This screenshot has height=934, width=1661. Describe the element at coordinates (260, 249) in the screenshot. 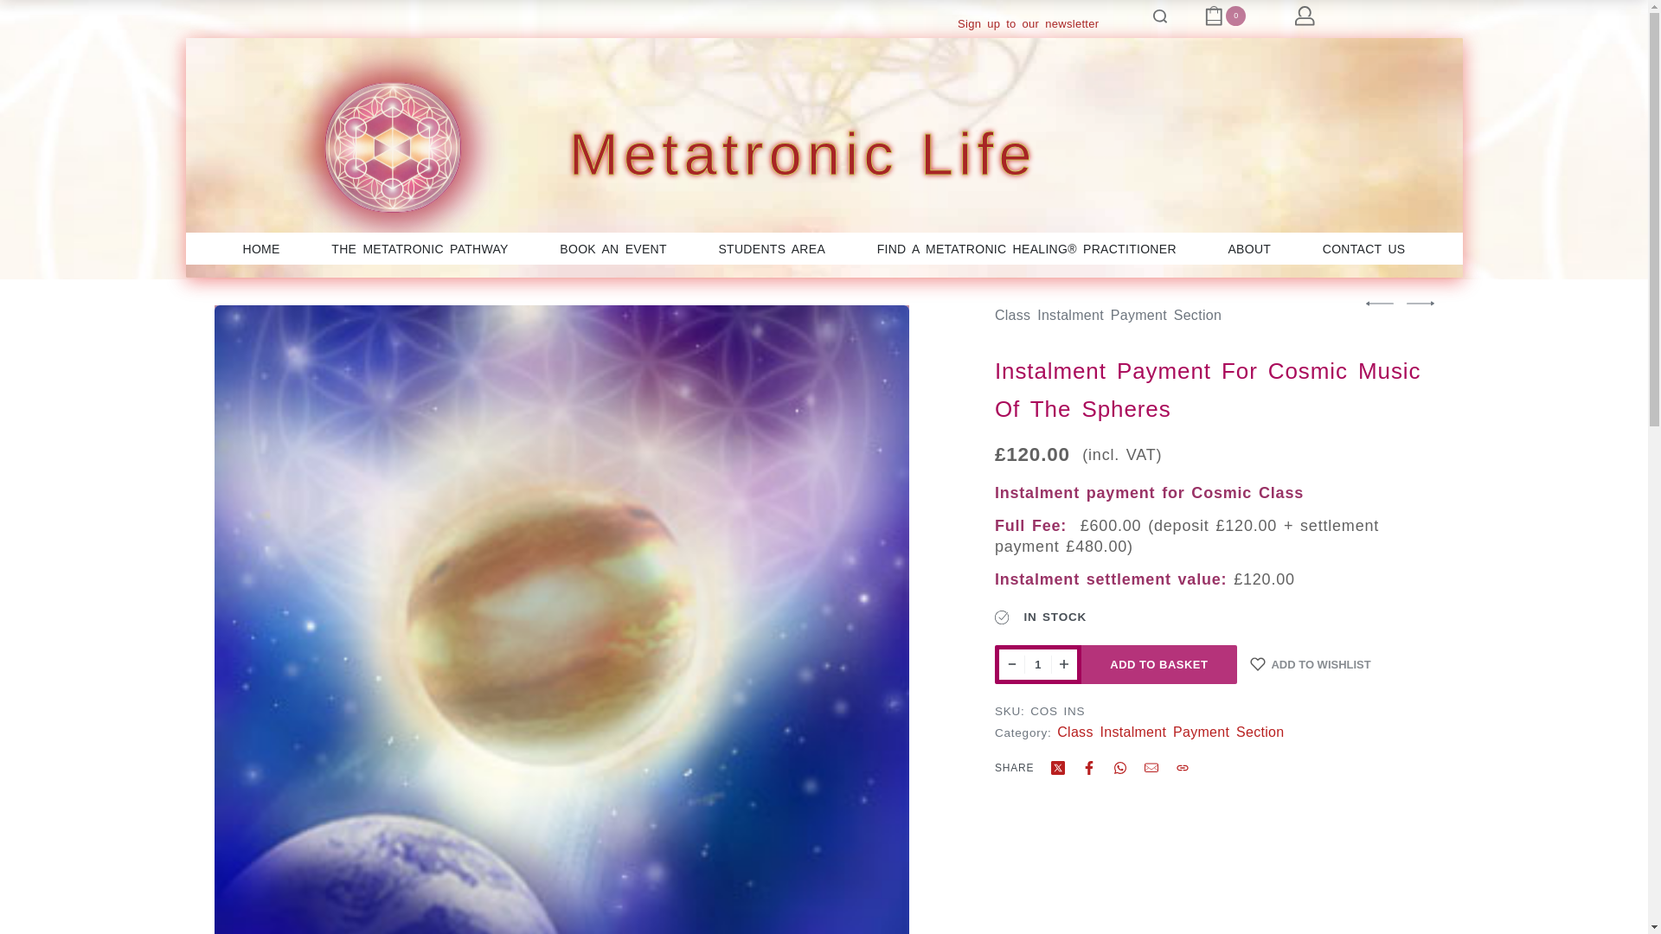

I see `HOME` at that location.